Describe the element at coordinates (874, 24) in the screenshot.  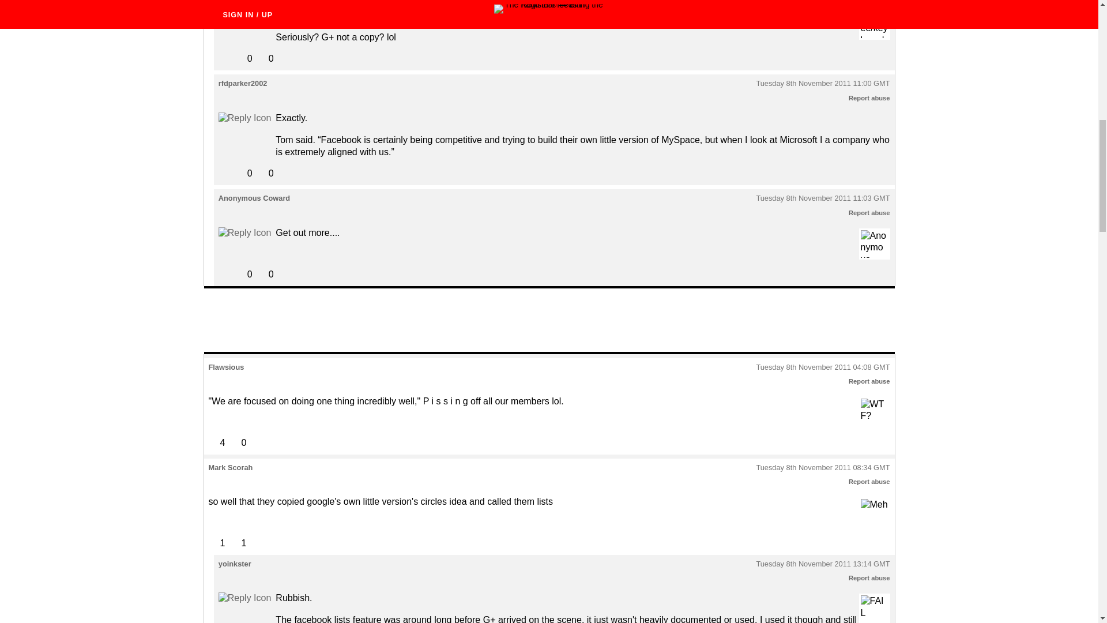
I see `You owe me a new keyboard` at that location.